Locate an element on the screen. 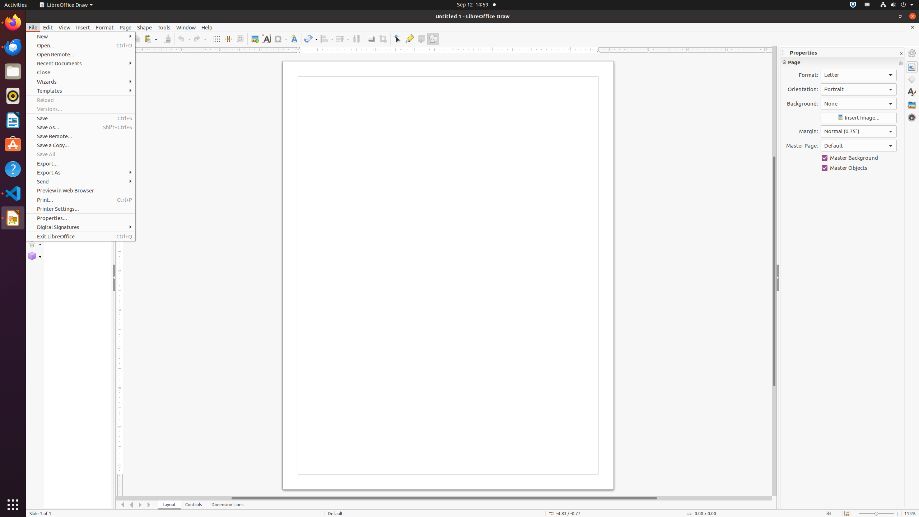  Format: is located at coordinates (859, 75).